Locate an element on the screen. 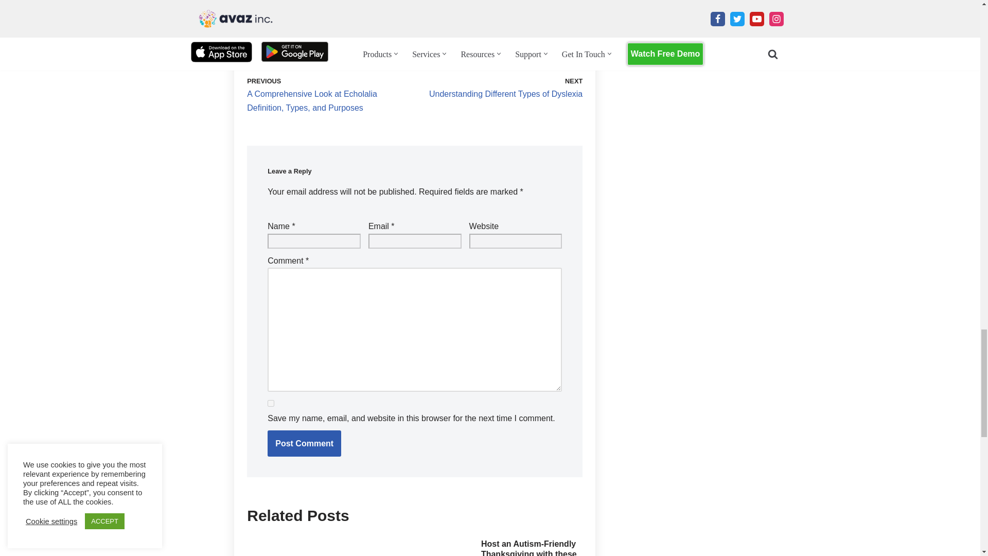 This screenshot has width=988, height=556. Post Comment is located at coordinates (304, 443).